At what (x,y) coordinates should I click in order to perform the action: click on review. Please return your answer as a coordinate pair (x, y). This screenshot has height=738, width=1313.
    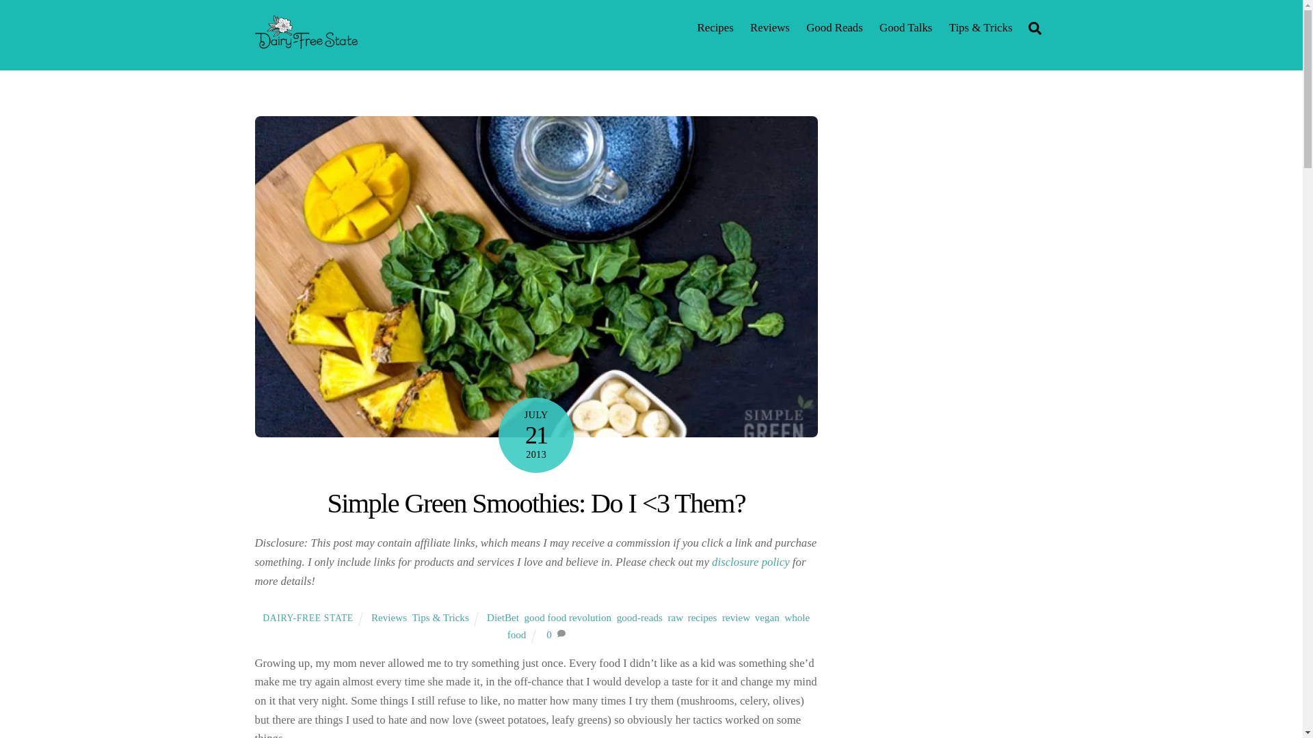
    Looking at the image, I should click on (736, 618).